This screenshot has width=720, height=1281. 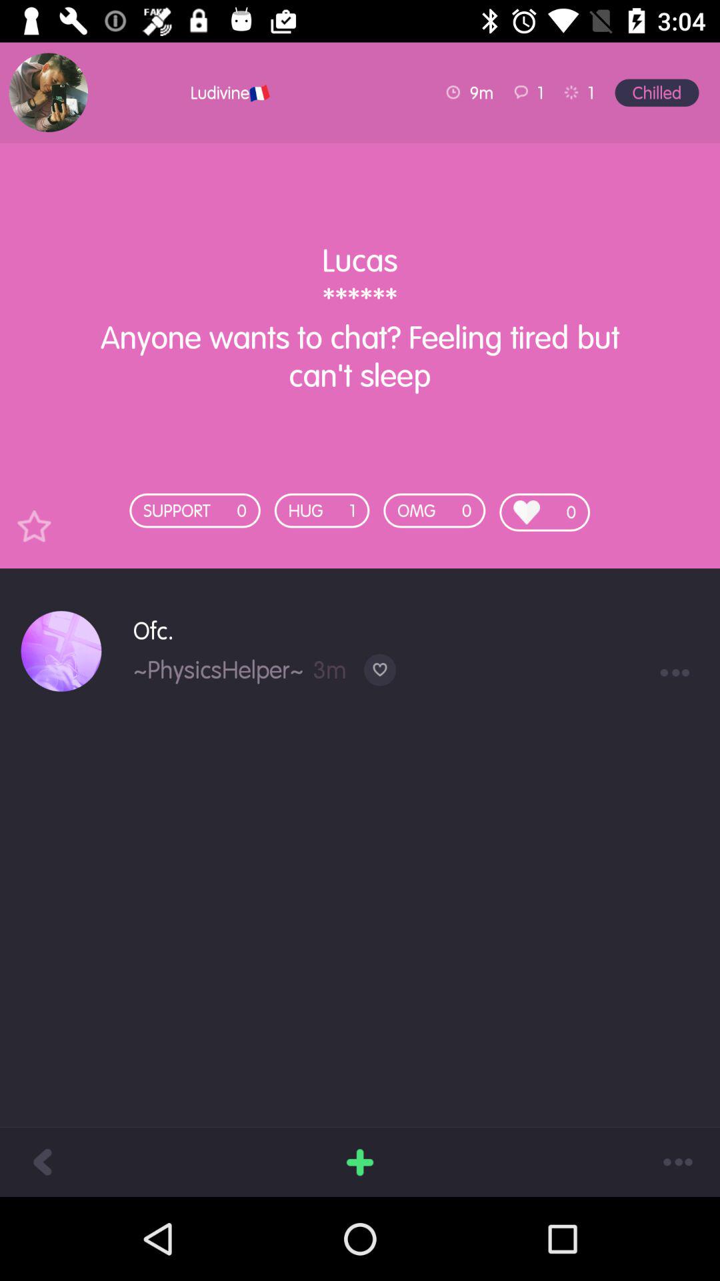 What do you see at coordinates (380, 670) in the screenshot?
I see `turn off the item below the ofc. item` at bounding box center [380, 670].